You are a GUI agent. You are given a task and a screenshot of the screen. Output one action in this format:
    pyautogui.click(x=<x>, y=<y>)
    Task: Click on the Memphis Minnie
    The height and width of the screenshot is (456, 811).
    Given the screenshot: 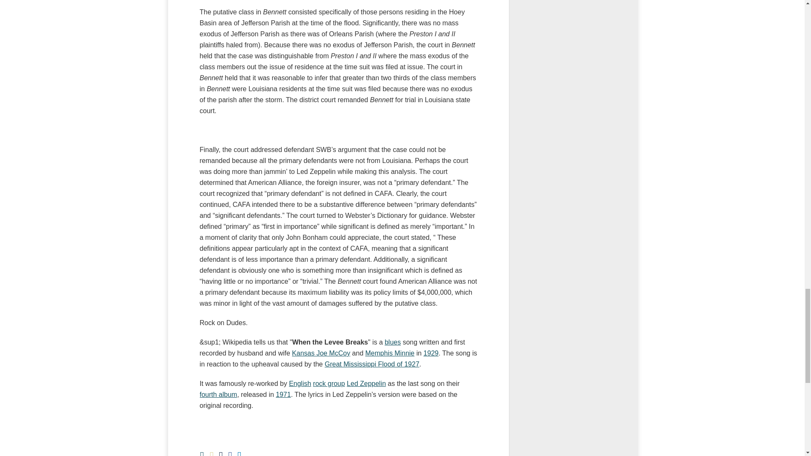 What is the action you would take?
    pyautogui.click(x=390, y=353)
    